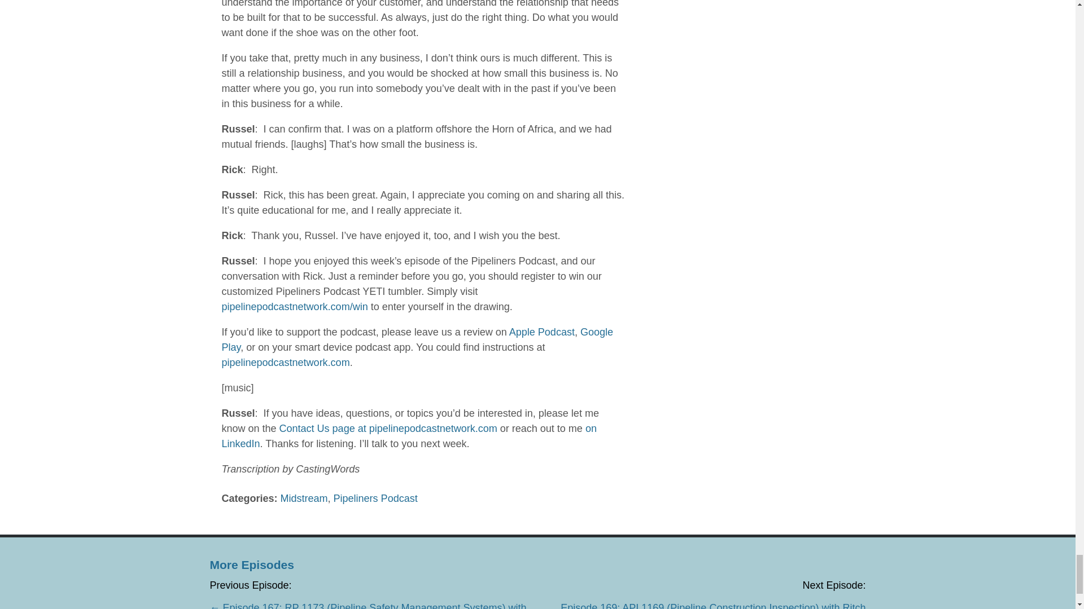  What do you see at coordinates (417, 339) in the screenshot?
I see `Google Play` at bounding box center [417, 339].